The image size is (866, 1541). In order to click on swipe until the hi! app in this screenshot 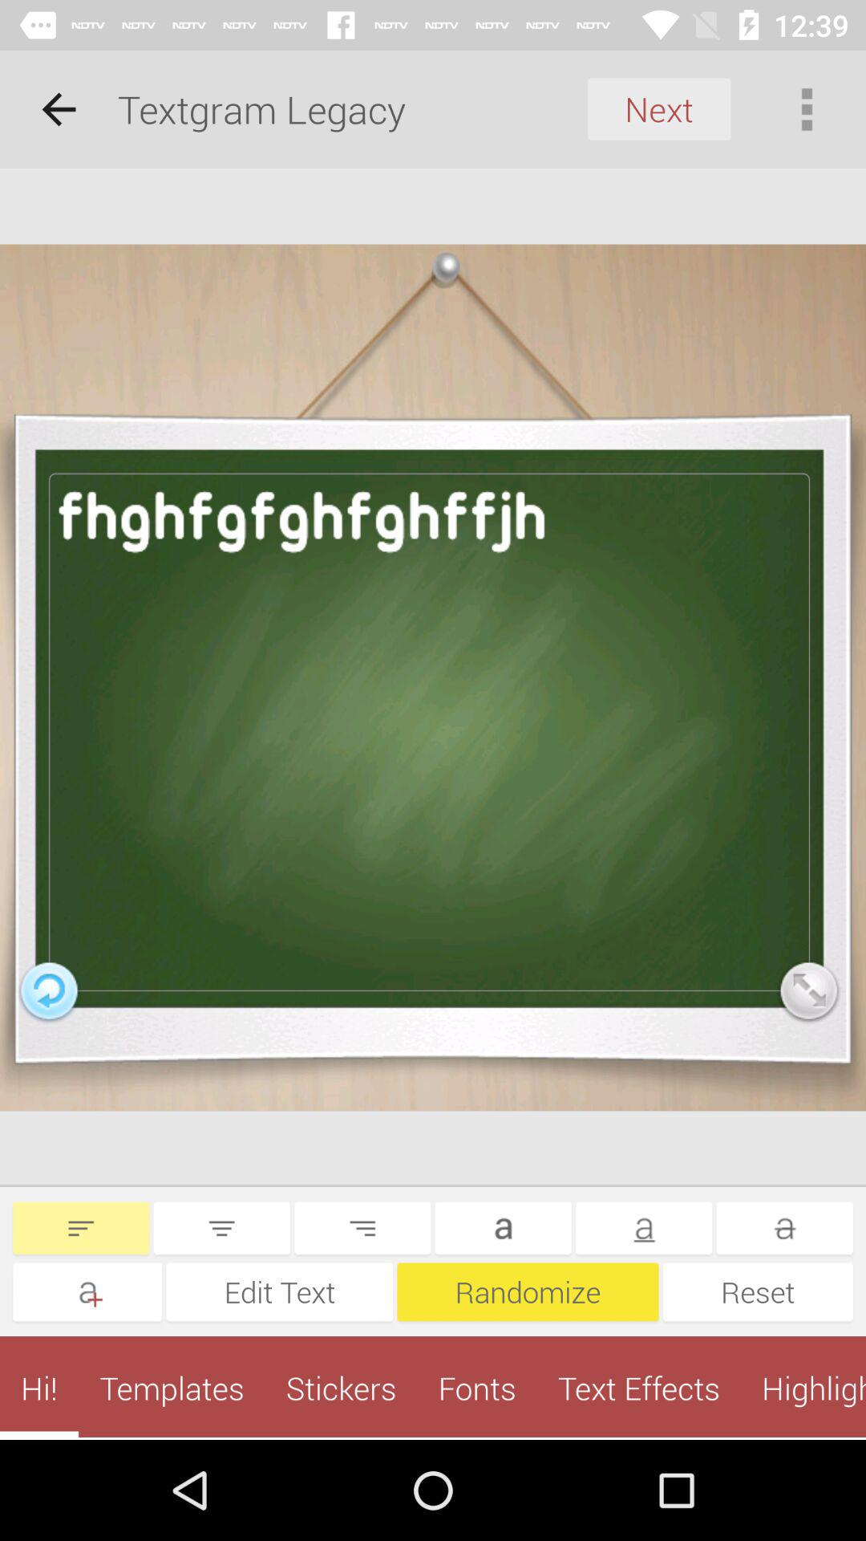, I will do `click(39, 1388)`.